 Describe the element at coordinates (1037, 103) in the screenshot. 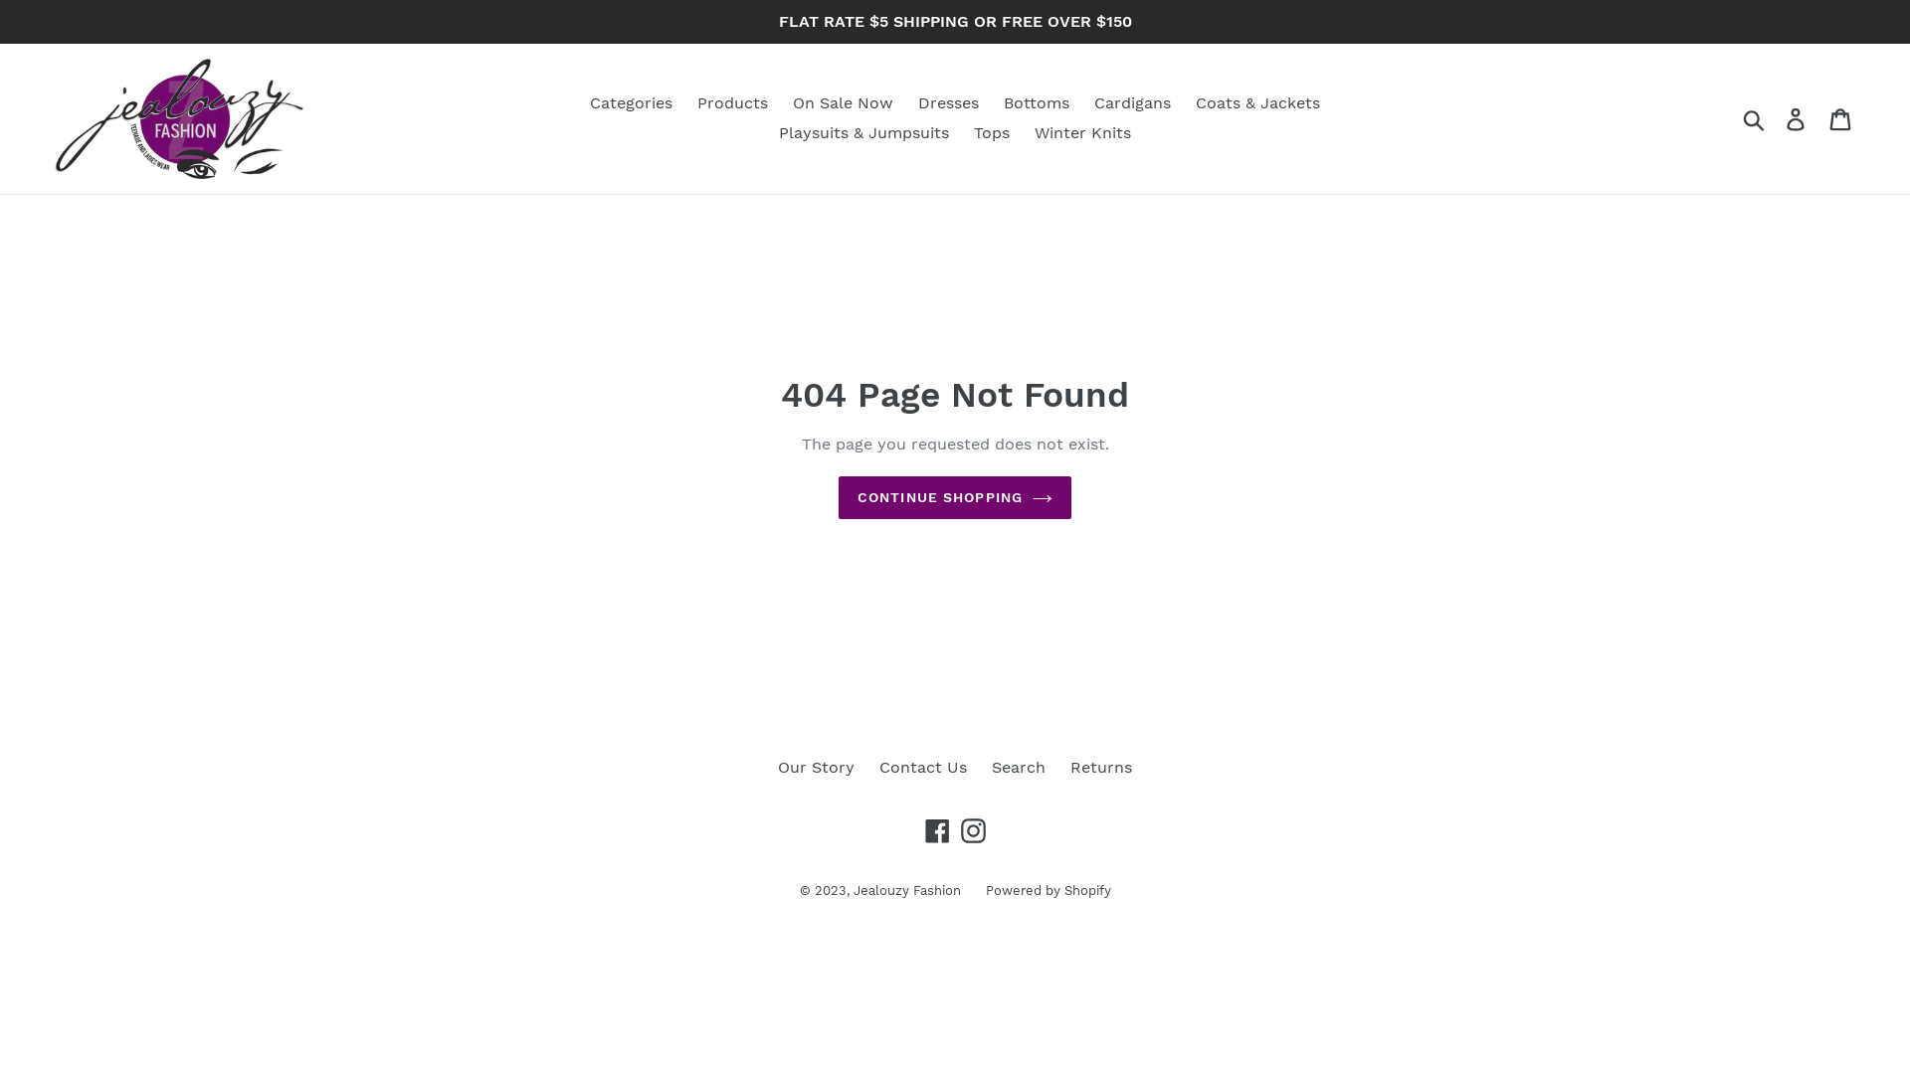

I see `Bottoms` at that location.